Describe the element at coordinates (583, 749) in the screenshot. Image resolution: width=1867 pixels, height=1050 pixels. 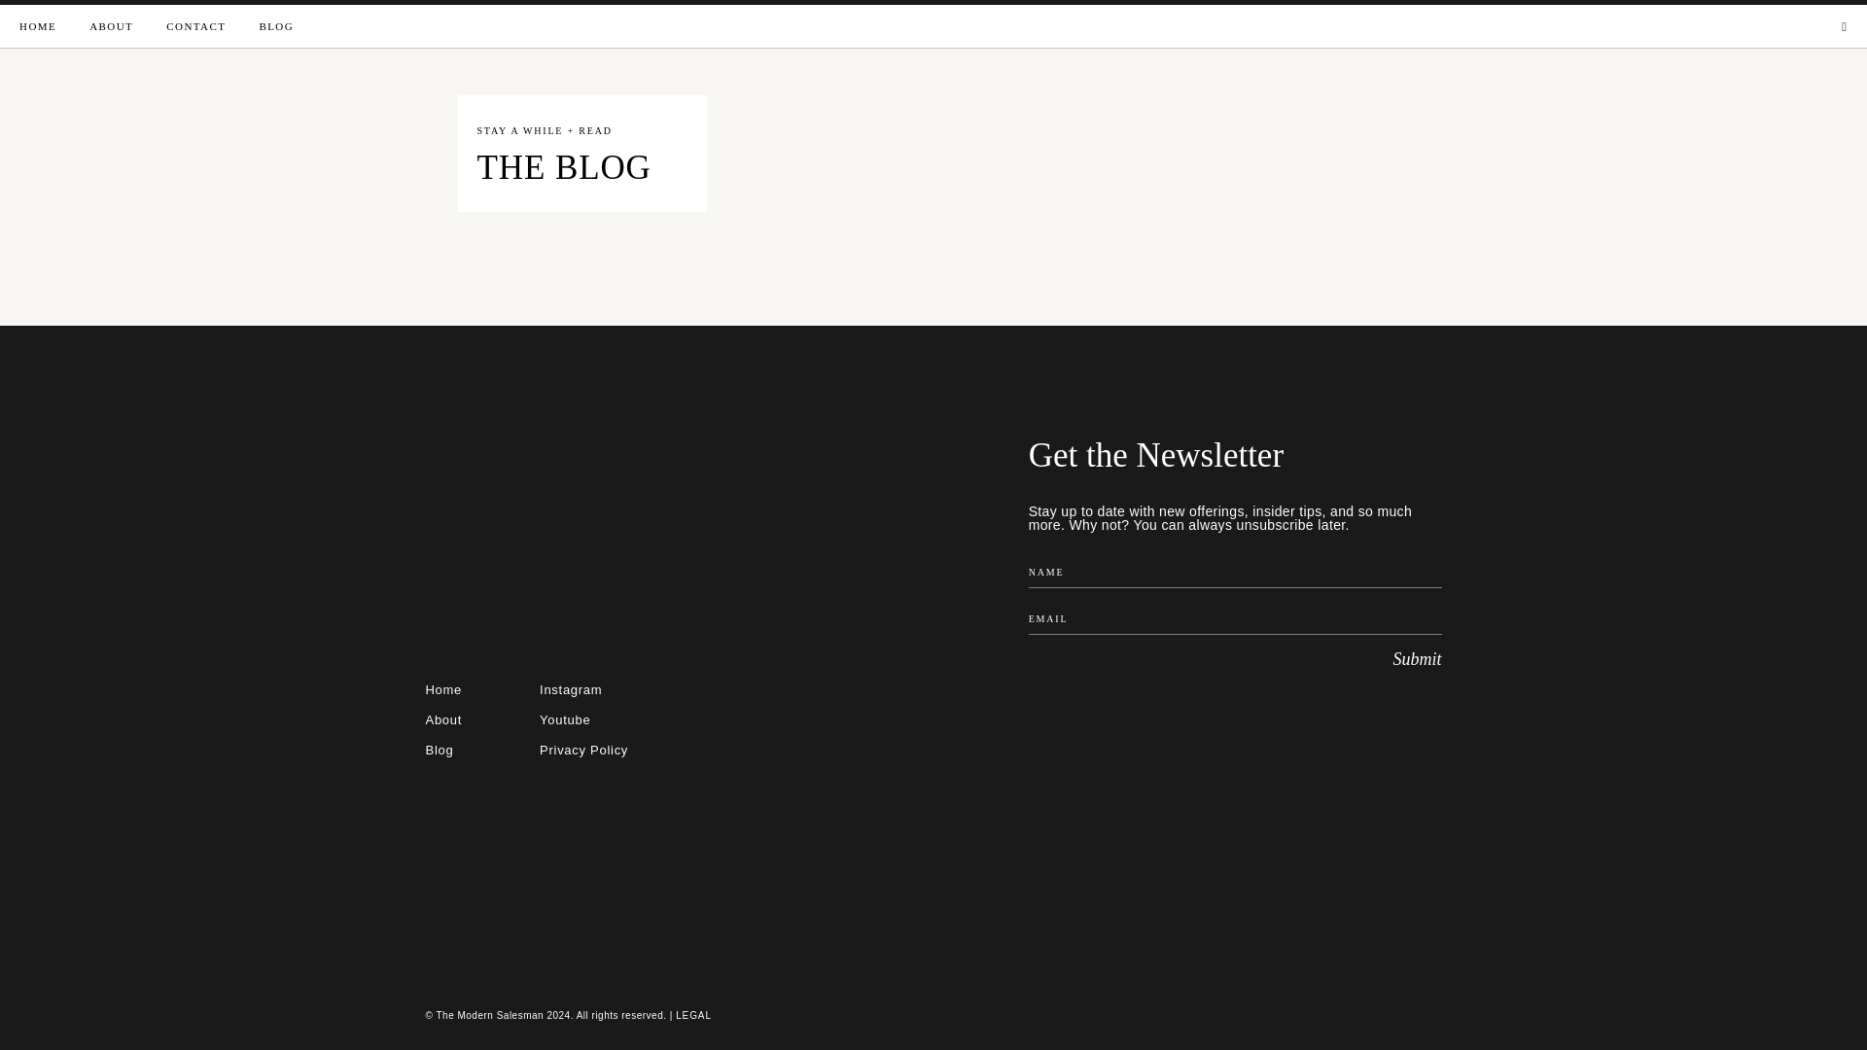
I see `LEGAL` at that location.